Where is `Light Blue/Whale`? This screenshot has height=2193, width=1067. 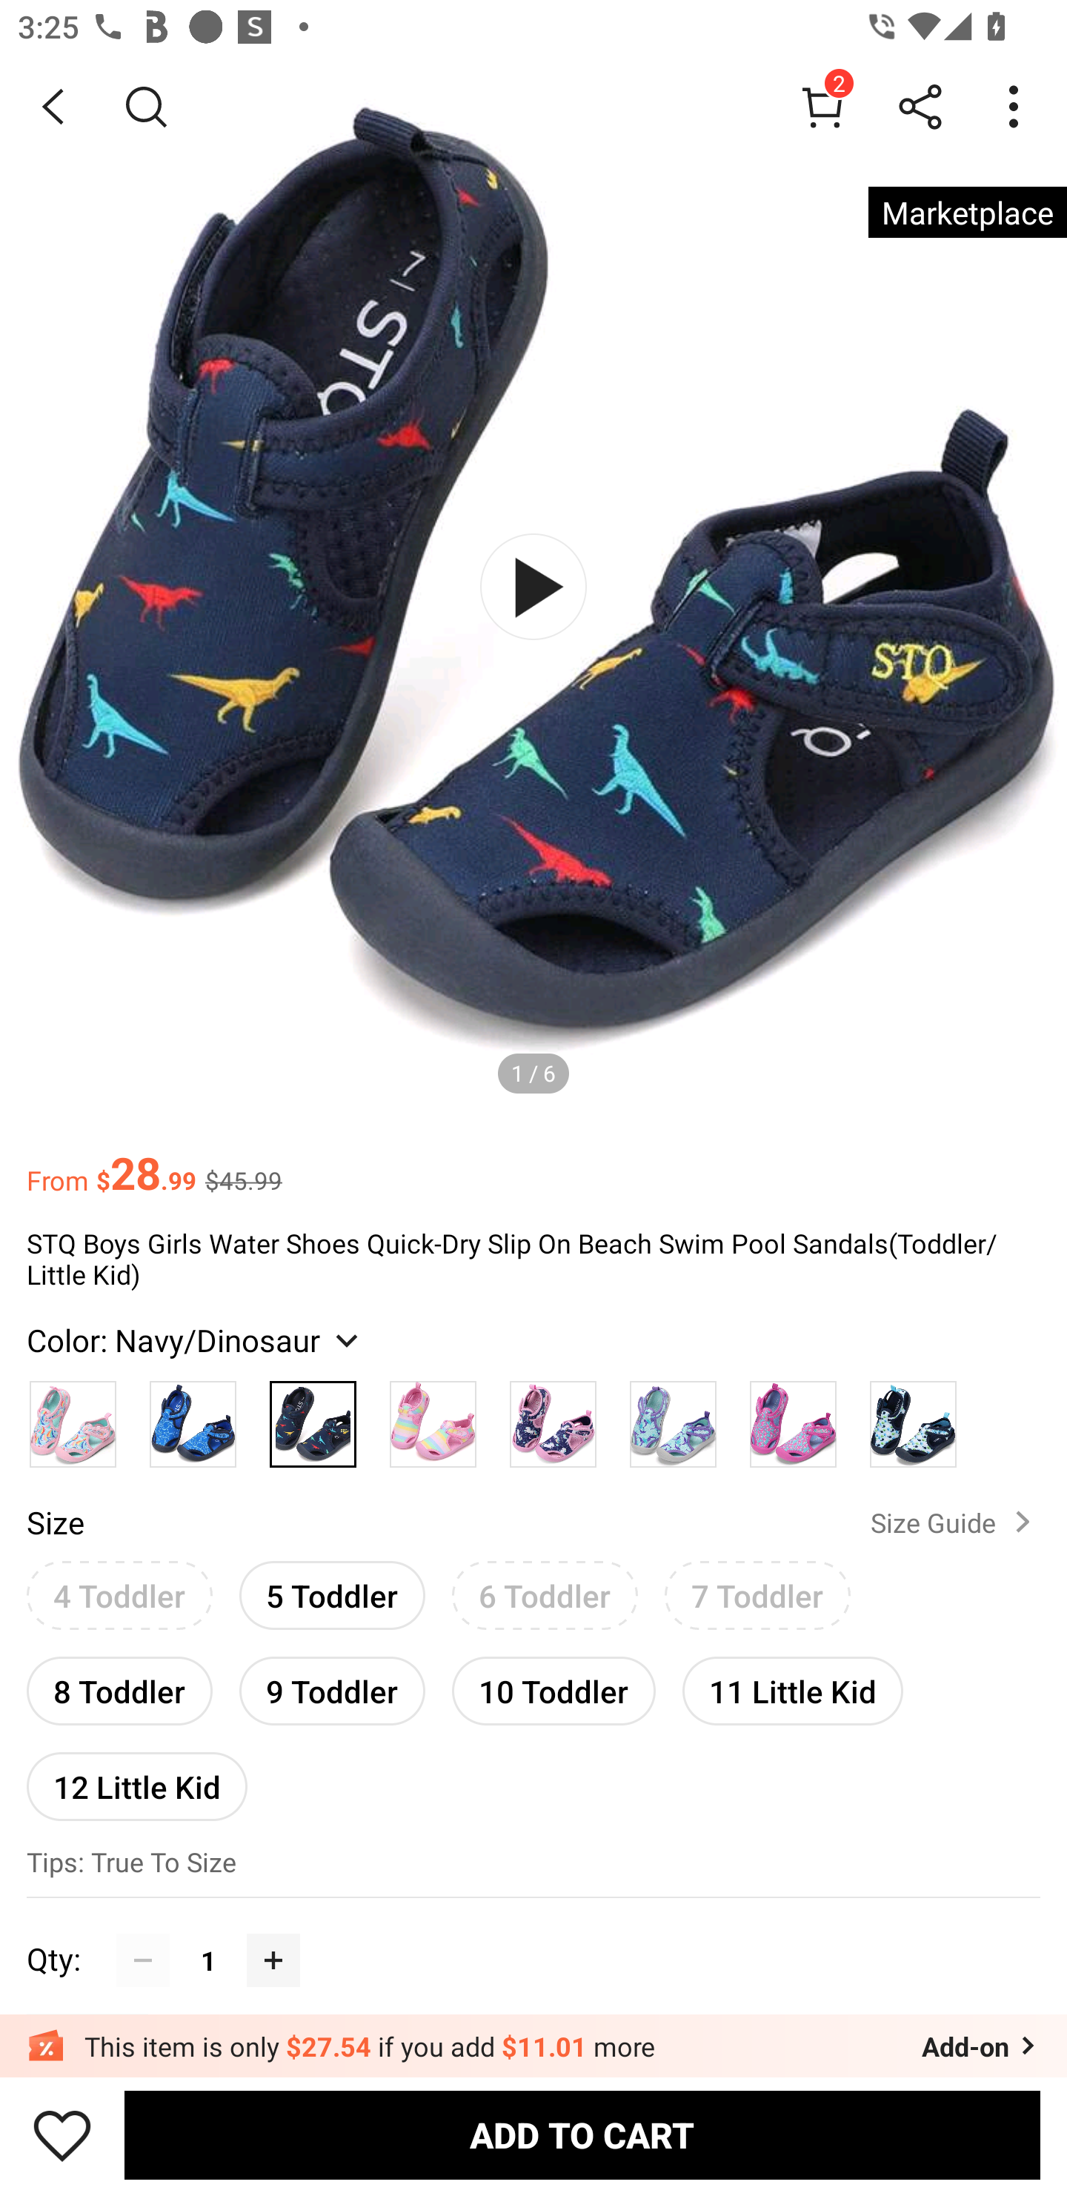
Light Blue/Whale is located at coordinates (913, 1418).